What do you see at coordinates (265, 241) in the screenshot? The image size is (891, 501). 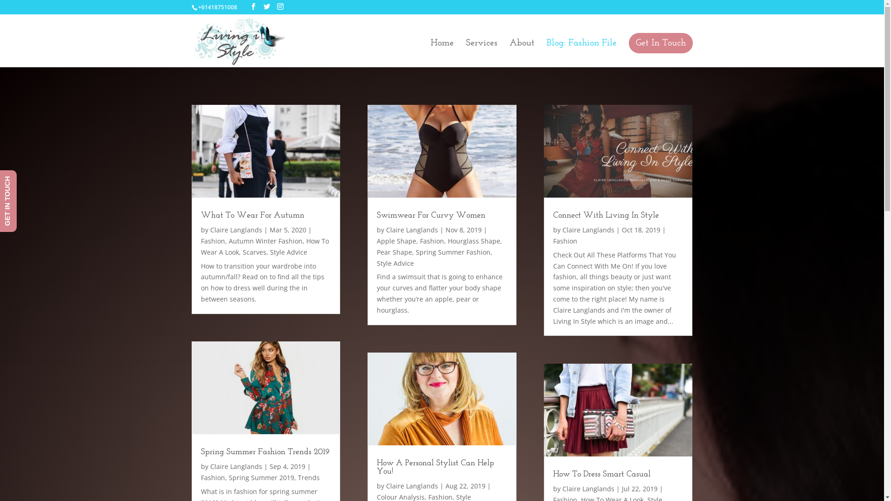 I see `Autumn Winter Fashion` at bounding box center [265, 241].